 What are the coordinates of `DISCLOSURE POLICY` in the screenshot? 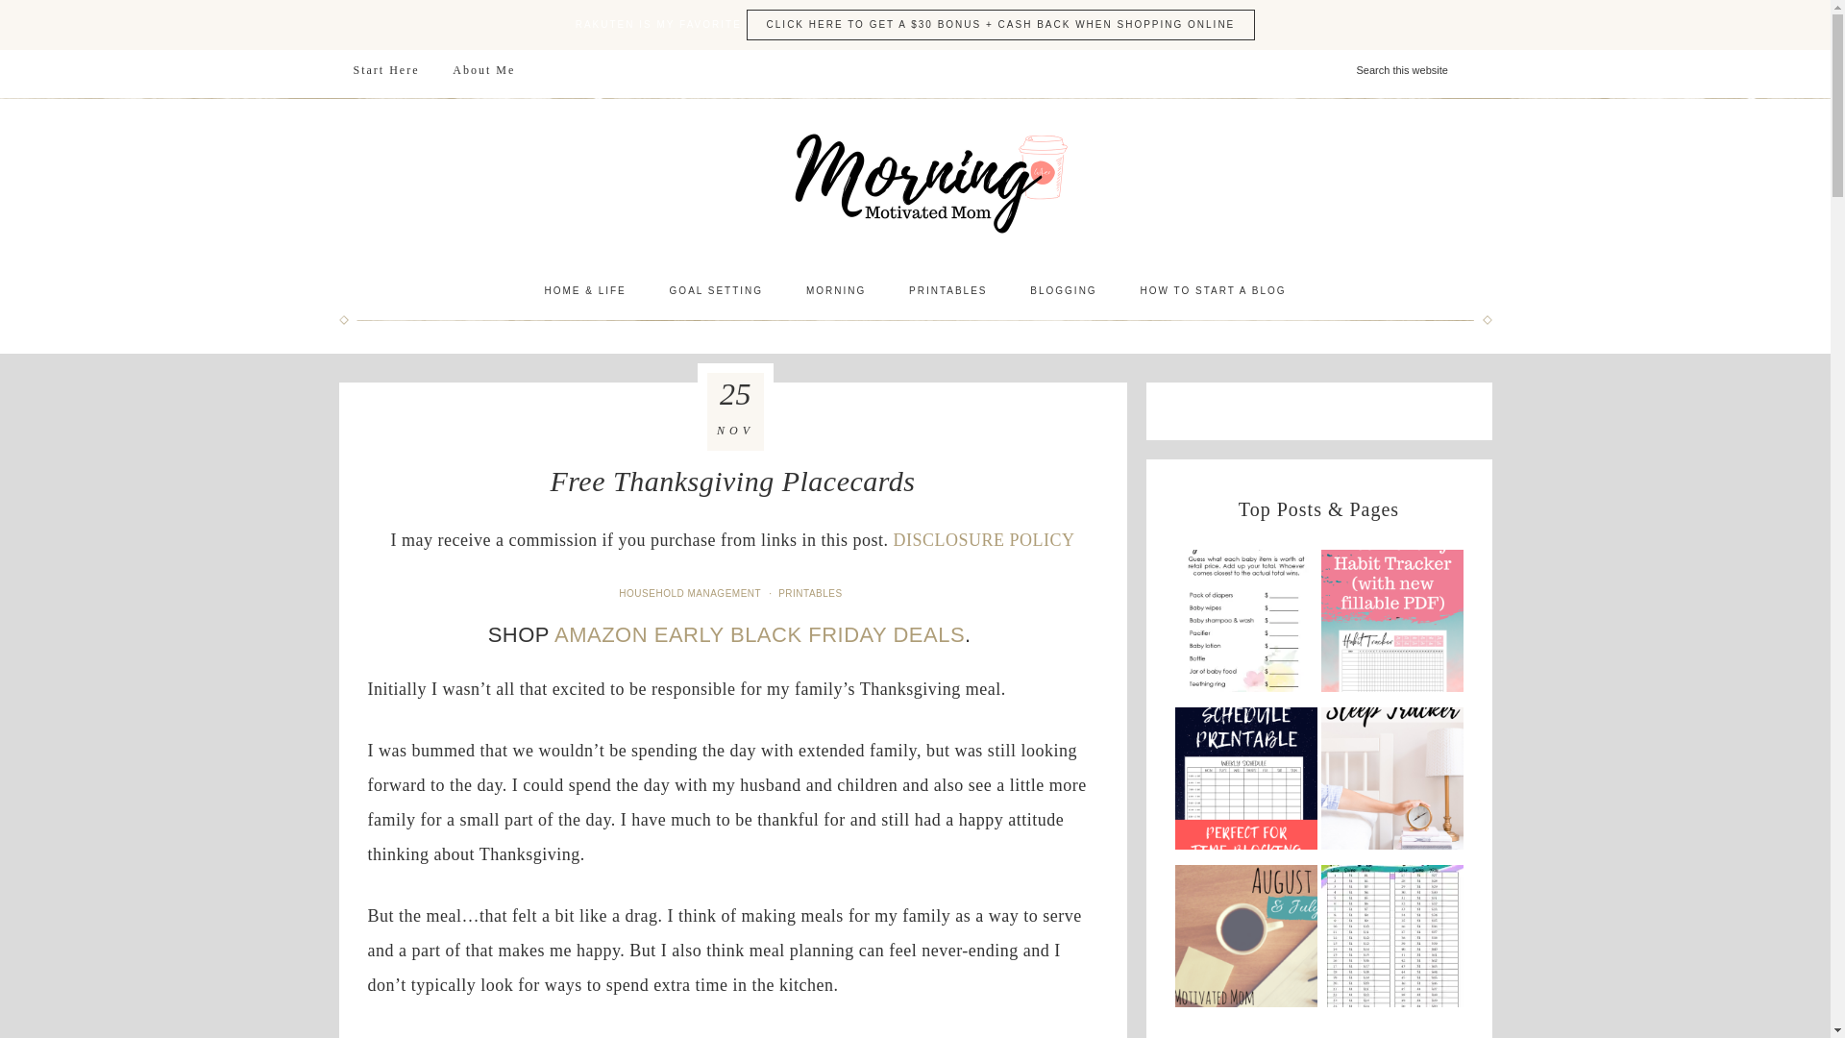 It's located at (983, 540).